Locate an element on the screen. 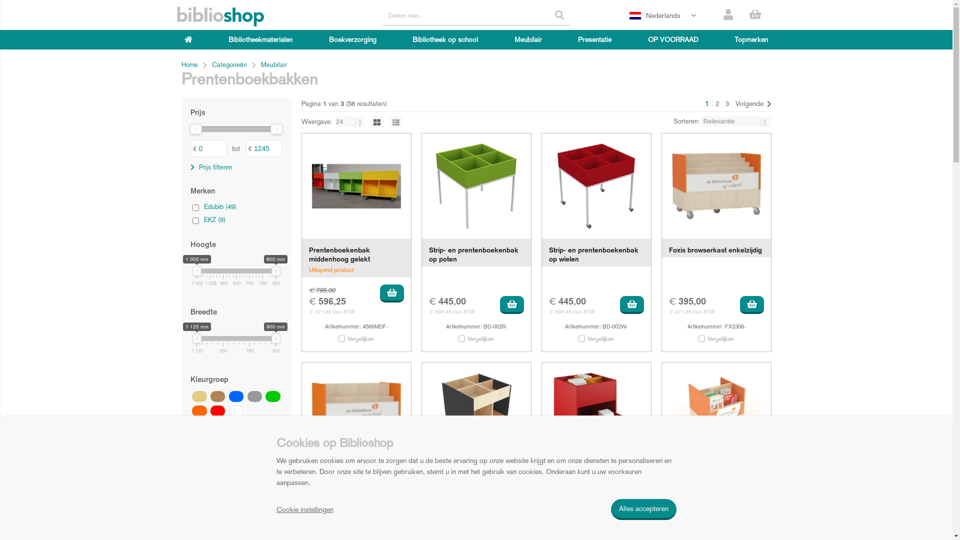 The image size is (960, 540). on is located at coordinates (342, 339).